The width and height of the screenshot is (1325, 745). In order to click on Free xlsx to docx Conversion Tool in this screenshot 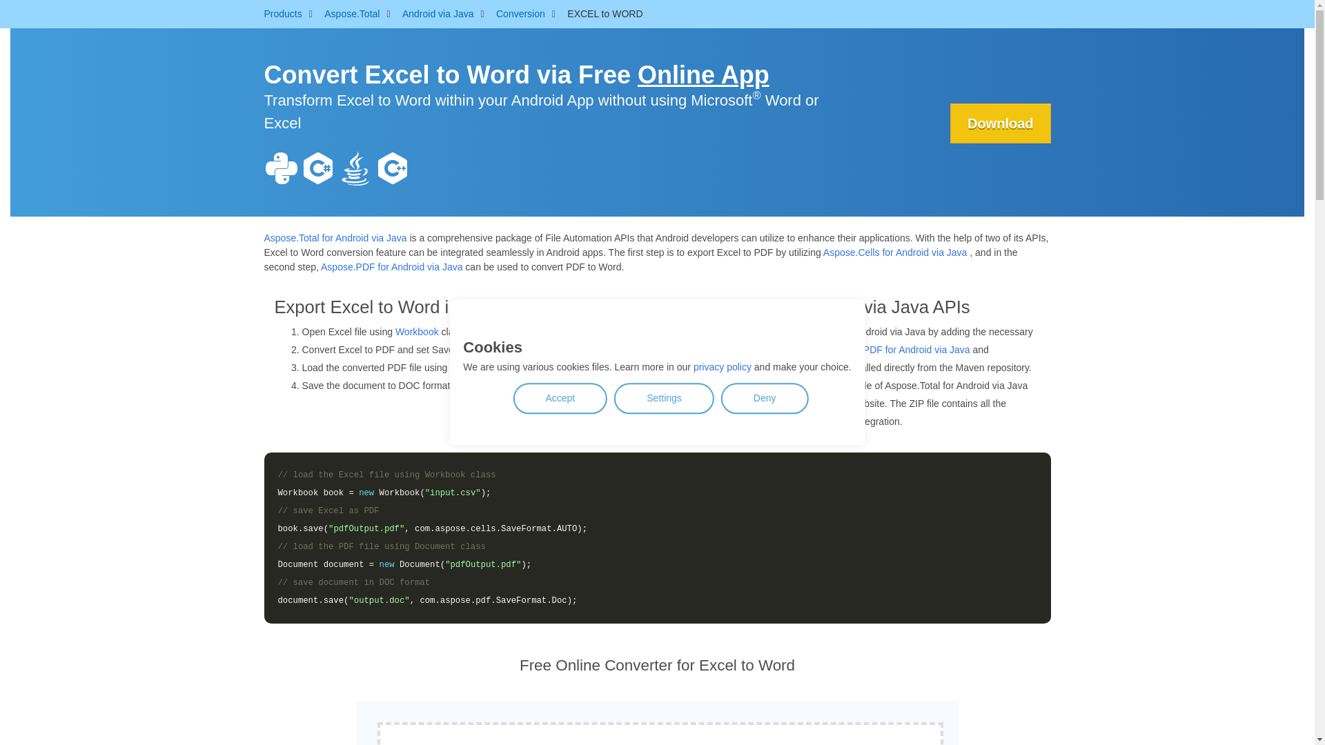, I will do `click(657, 713)`.